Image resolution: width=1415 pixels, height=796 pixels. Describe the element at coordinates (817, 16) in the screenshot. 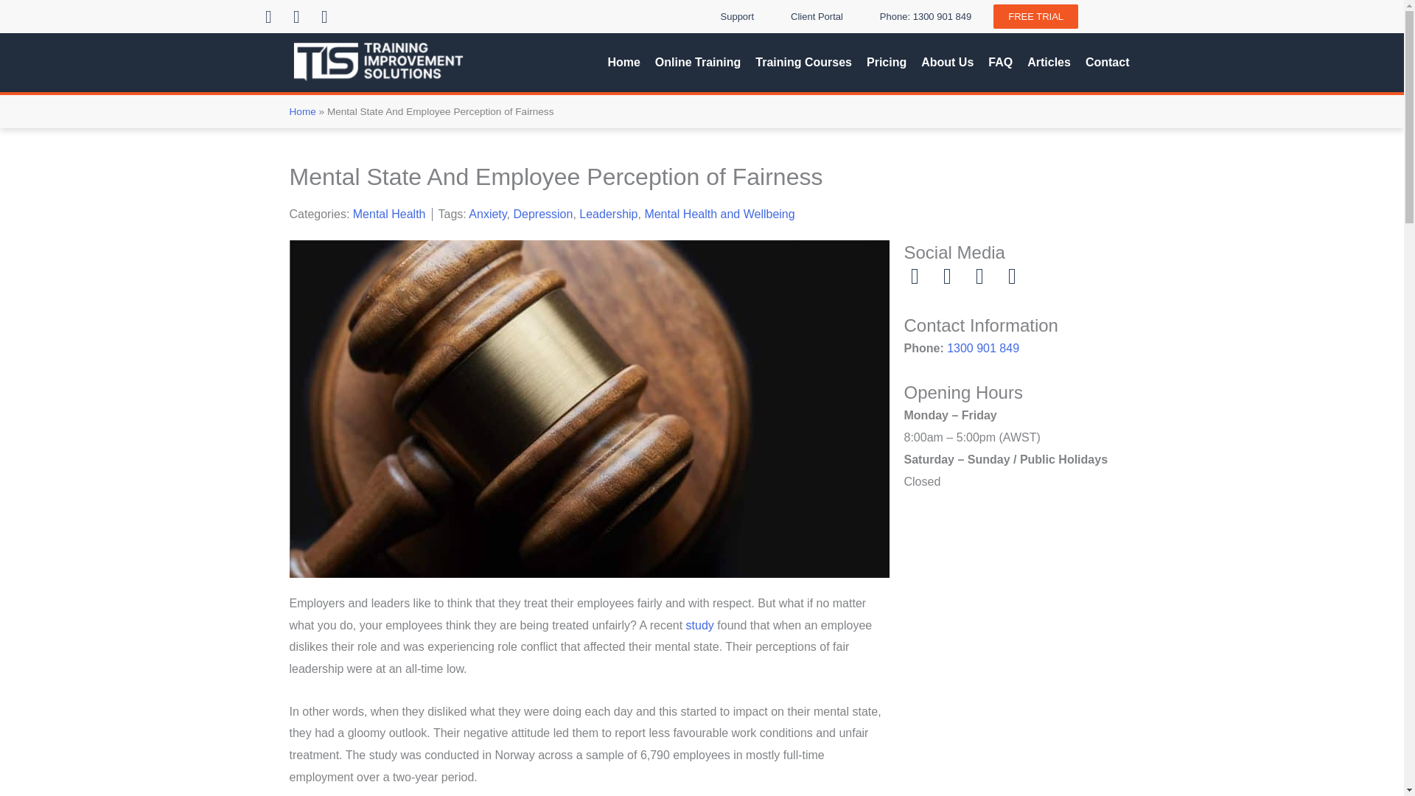

I see `Client Portal` at that location.